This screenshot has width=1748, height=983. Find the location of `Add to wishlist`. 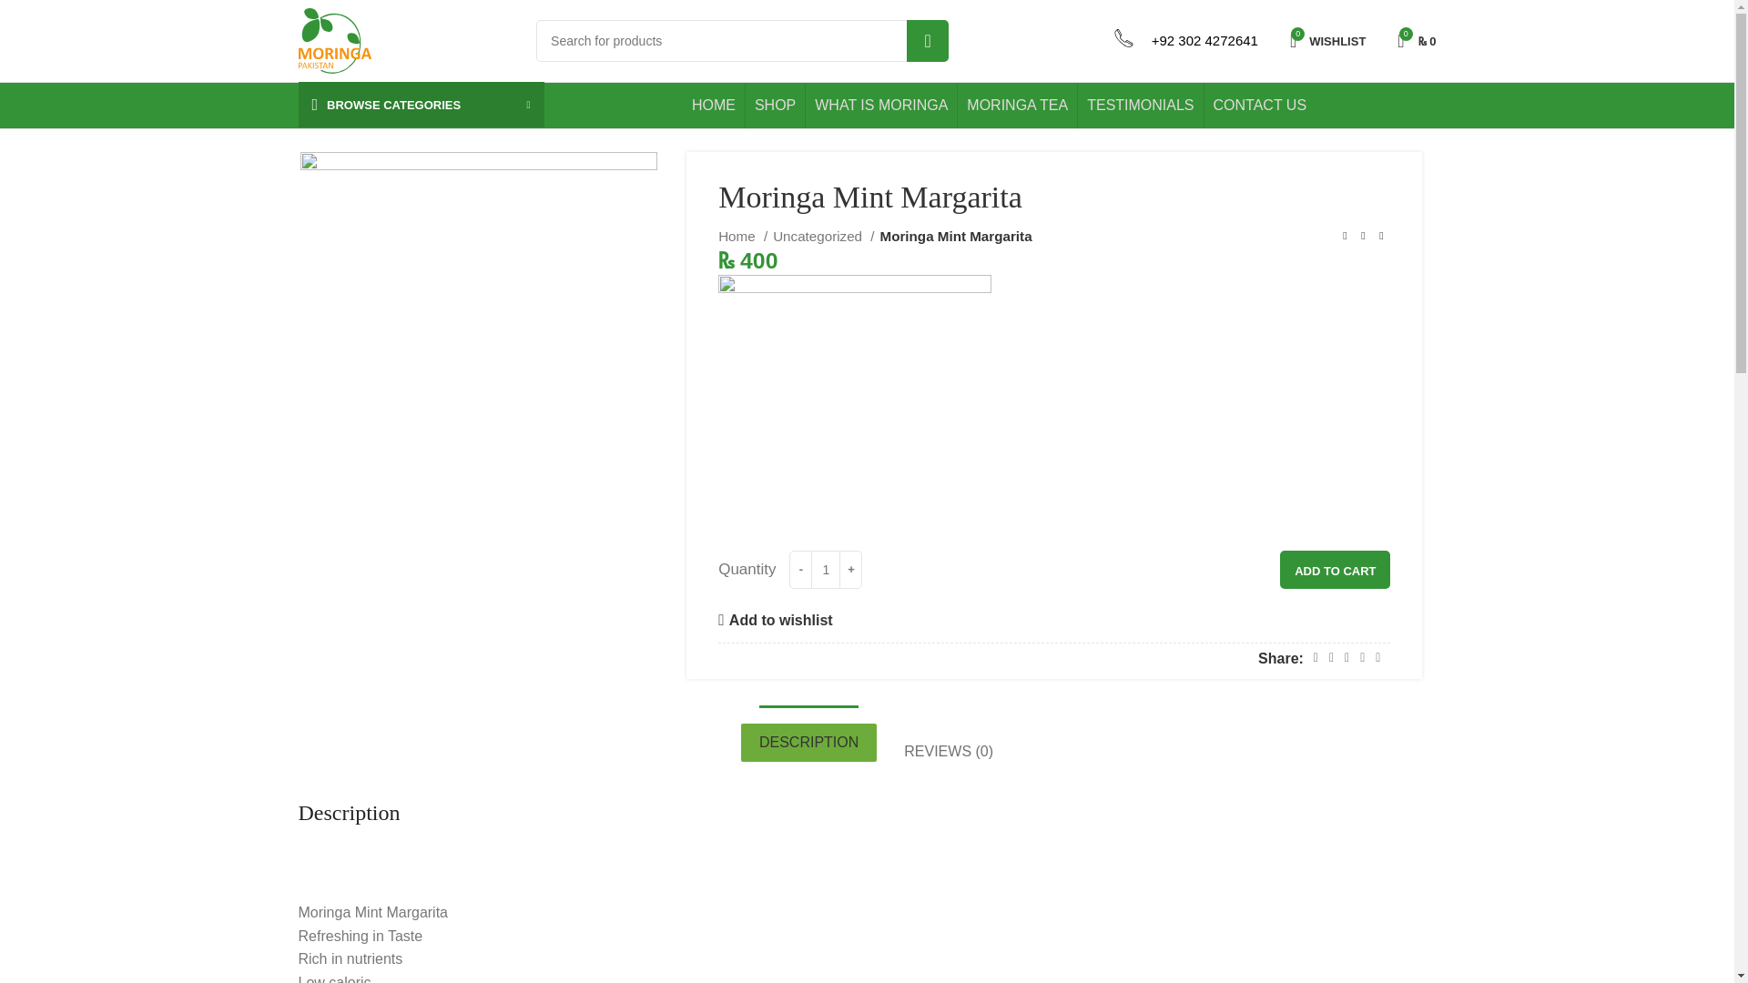

Add to wishlist is located at coordinates (775, 621).